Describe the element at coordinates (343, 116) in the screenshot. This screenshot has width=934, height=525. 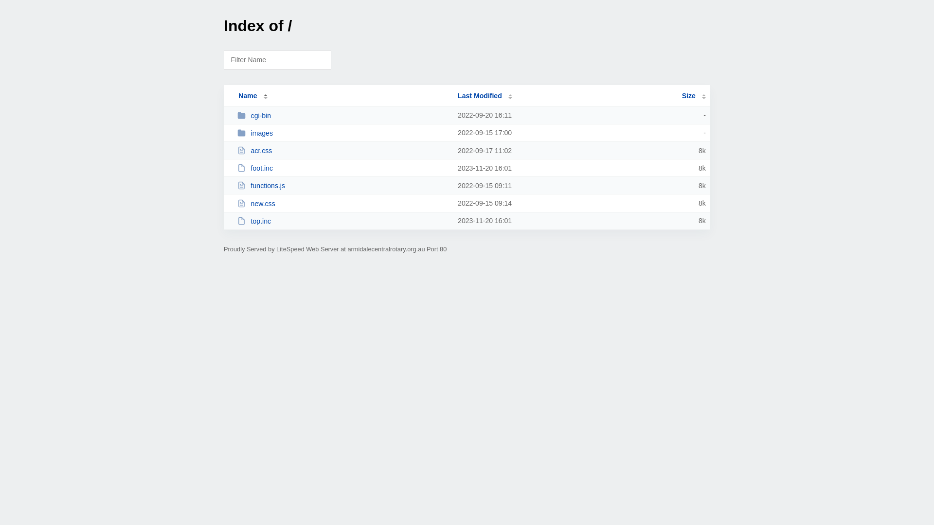
I see `cgi-bin` at that location.